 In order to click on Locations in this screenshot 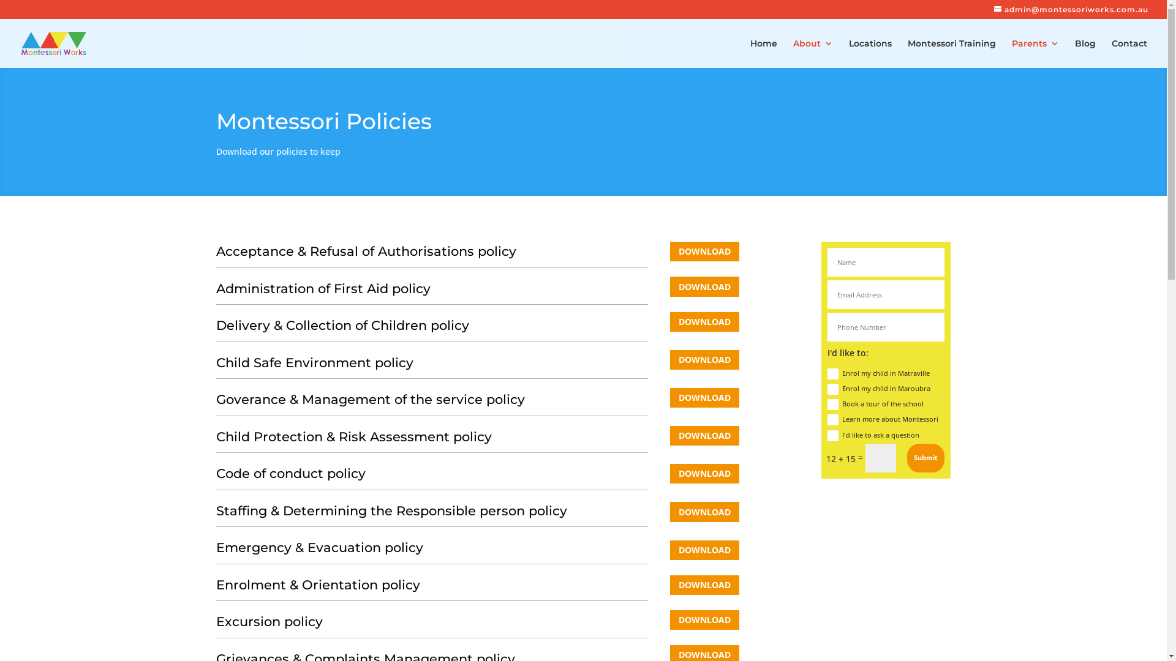, I will do `click(870, 54)`.